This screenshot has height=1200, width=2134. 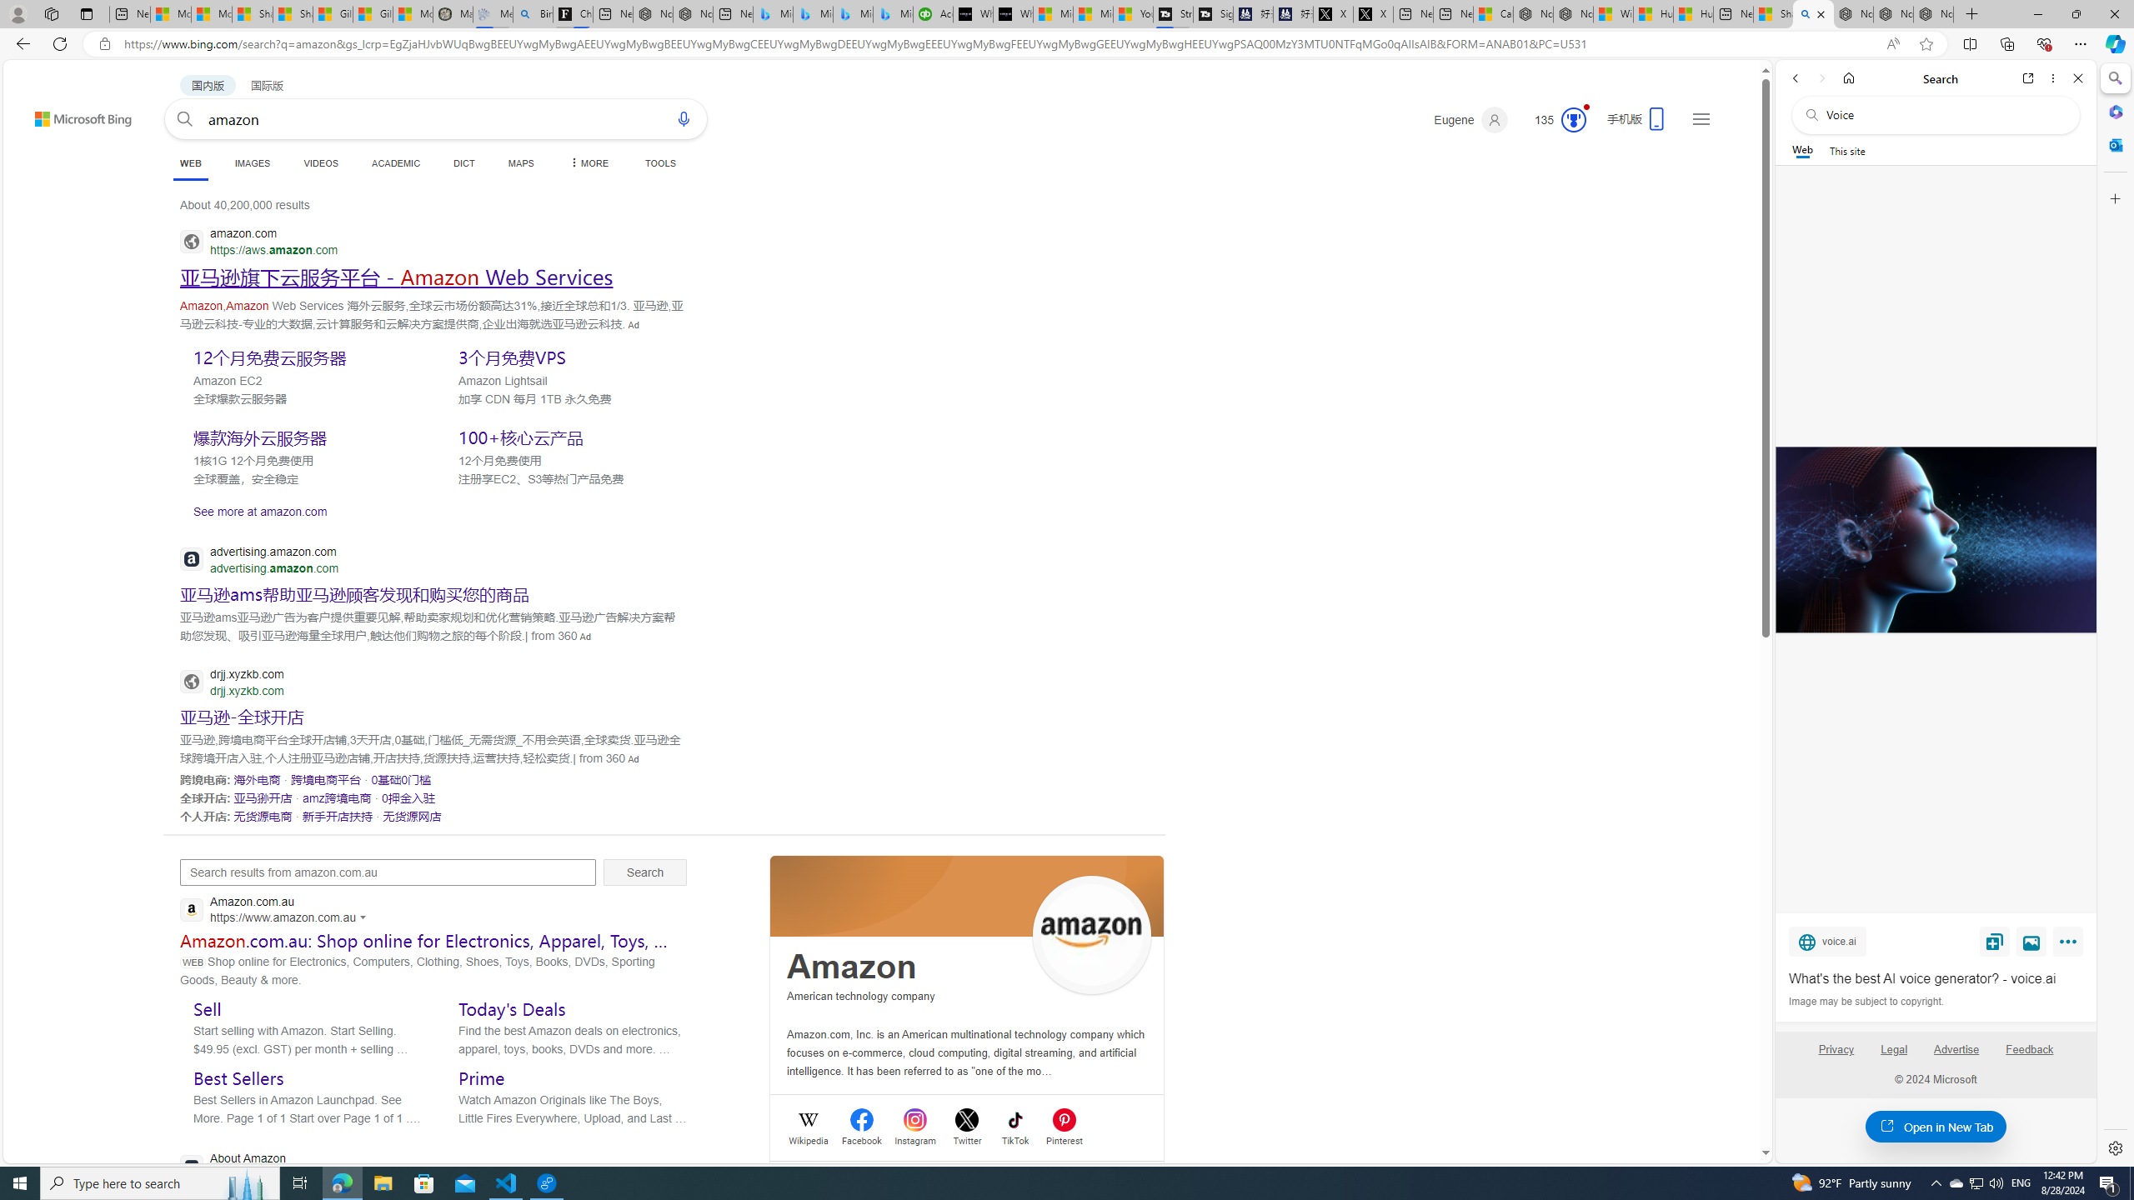 I want to click on voice.ai, so click(x=1827, y=941).